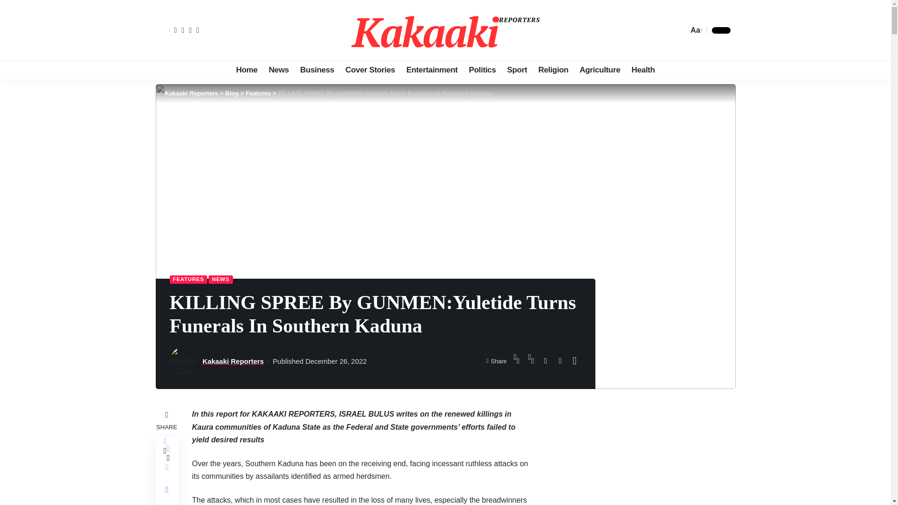  Describe the element at coordinates (370, 70) in the screenshot. I see `Cover Stories` at that location.